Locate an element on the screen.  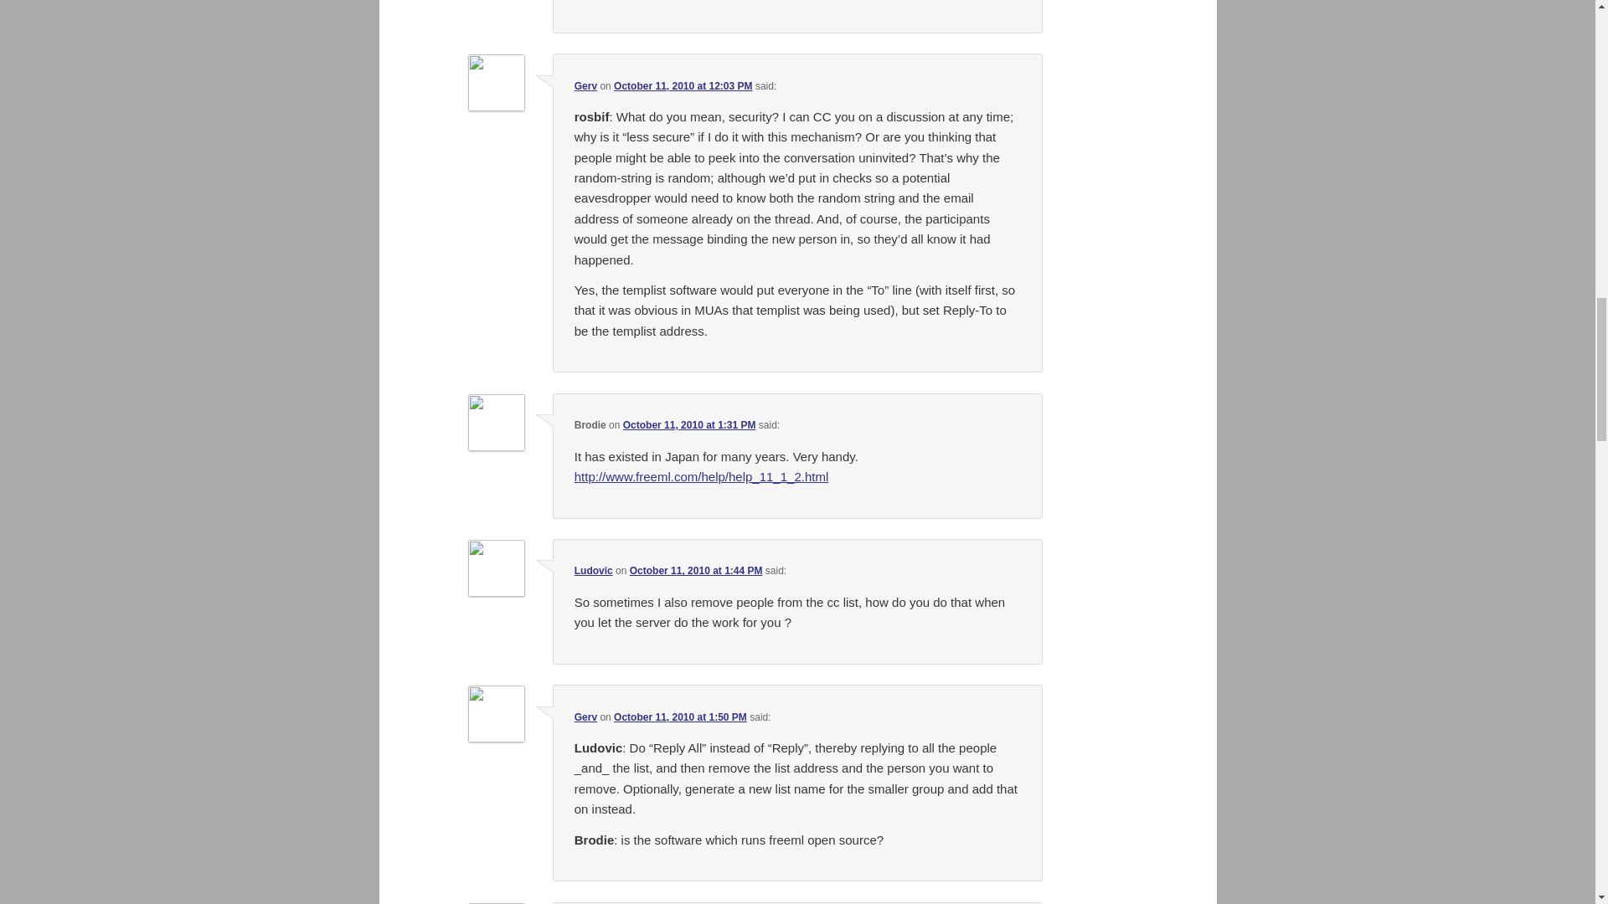
October 11, 2010 at 1:31 PM is located at coordinates (689, 425).